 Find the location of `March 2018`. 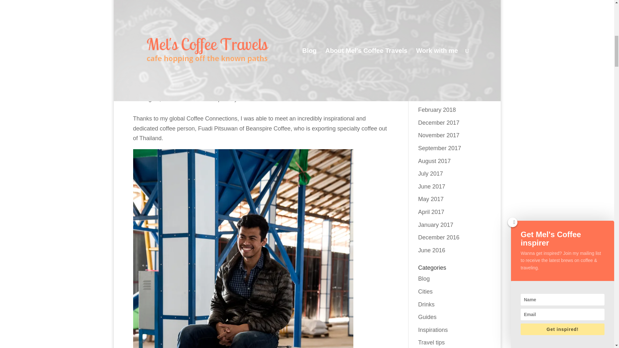

March 2018 is located at coordinates (433, 97).